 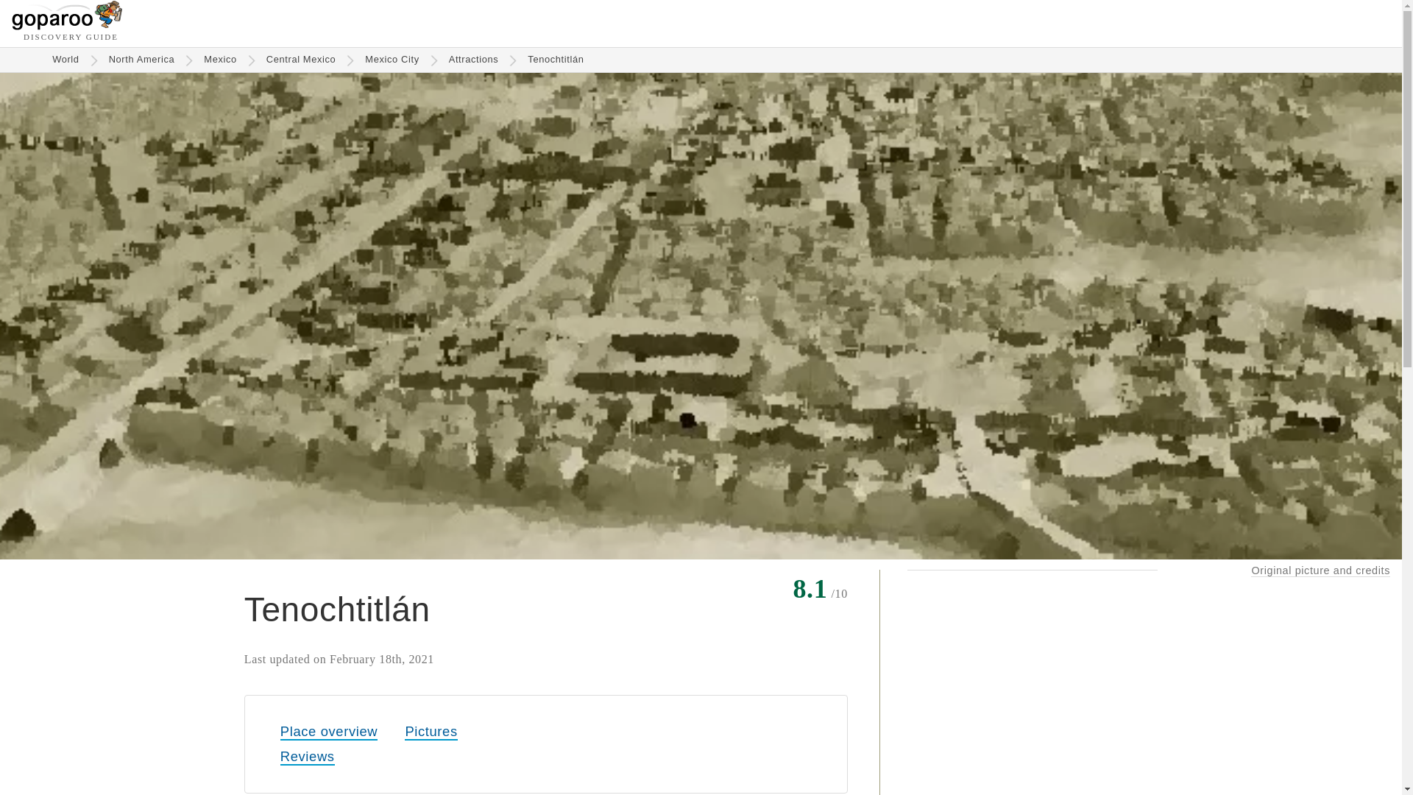 What do you see at coordinates (308, 757) in the screenshot?
I see `Reviews` at bounding box center [308, 757].